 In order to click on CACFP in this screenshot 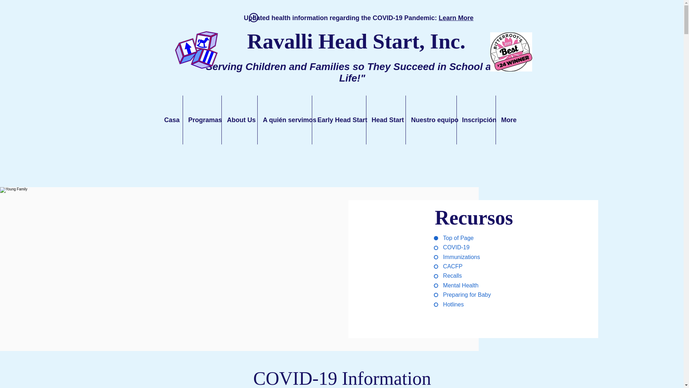, I will do `click(473, 267)`.